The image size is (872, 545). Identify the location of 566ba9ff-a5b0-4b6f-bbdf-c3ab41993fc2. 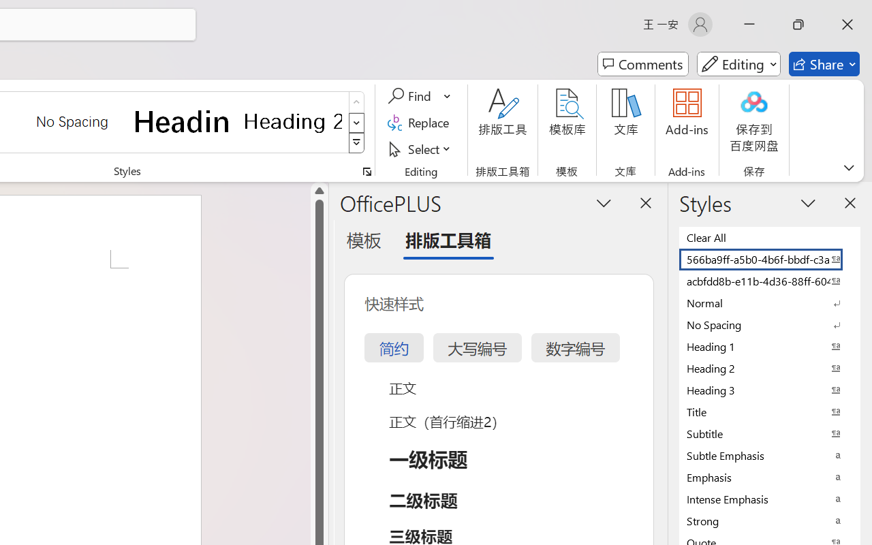
(770, 259).